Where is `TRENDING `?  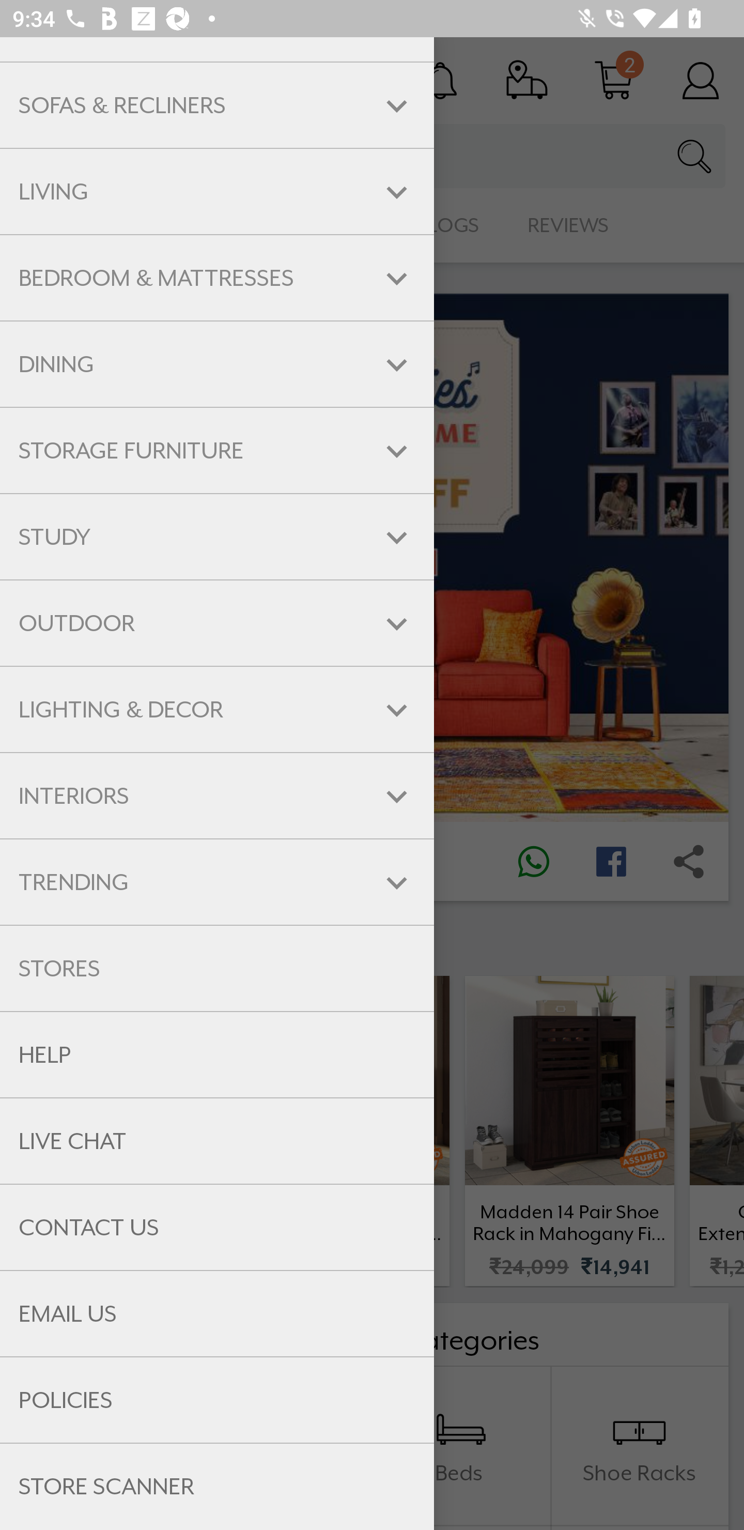 TRENDING  is located at coordinates (217, 882).